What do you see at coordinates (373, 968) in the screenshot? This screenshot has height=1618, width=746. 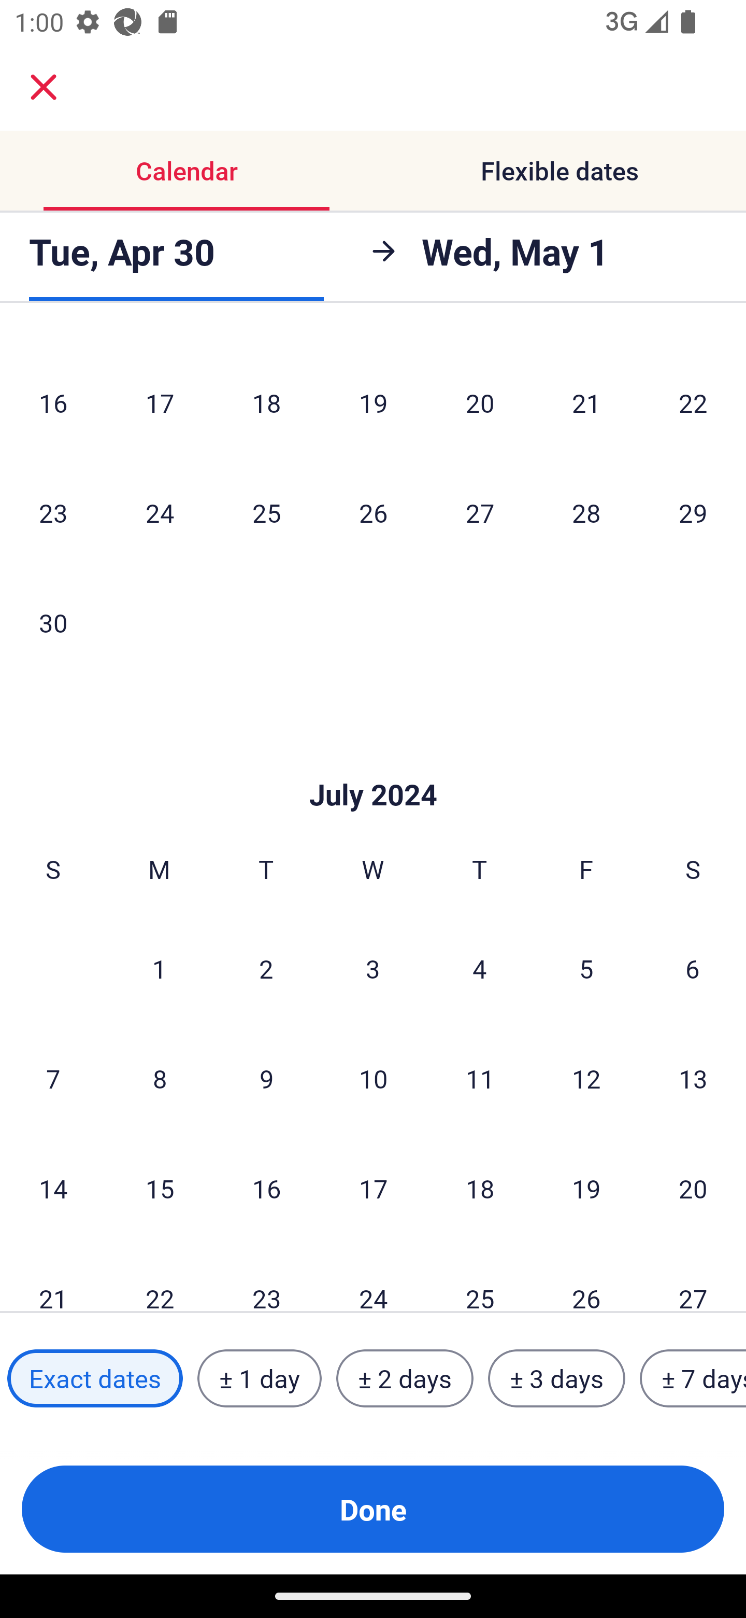 I see `3 Wednesday, July 3, 2024` at bounding box center [373, 968].